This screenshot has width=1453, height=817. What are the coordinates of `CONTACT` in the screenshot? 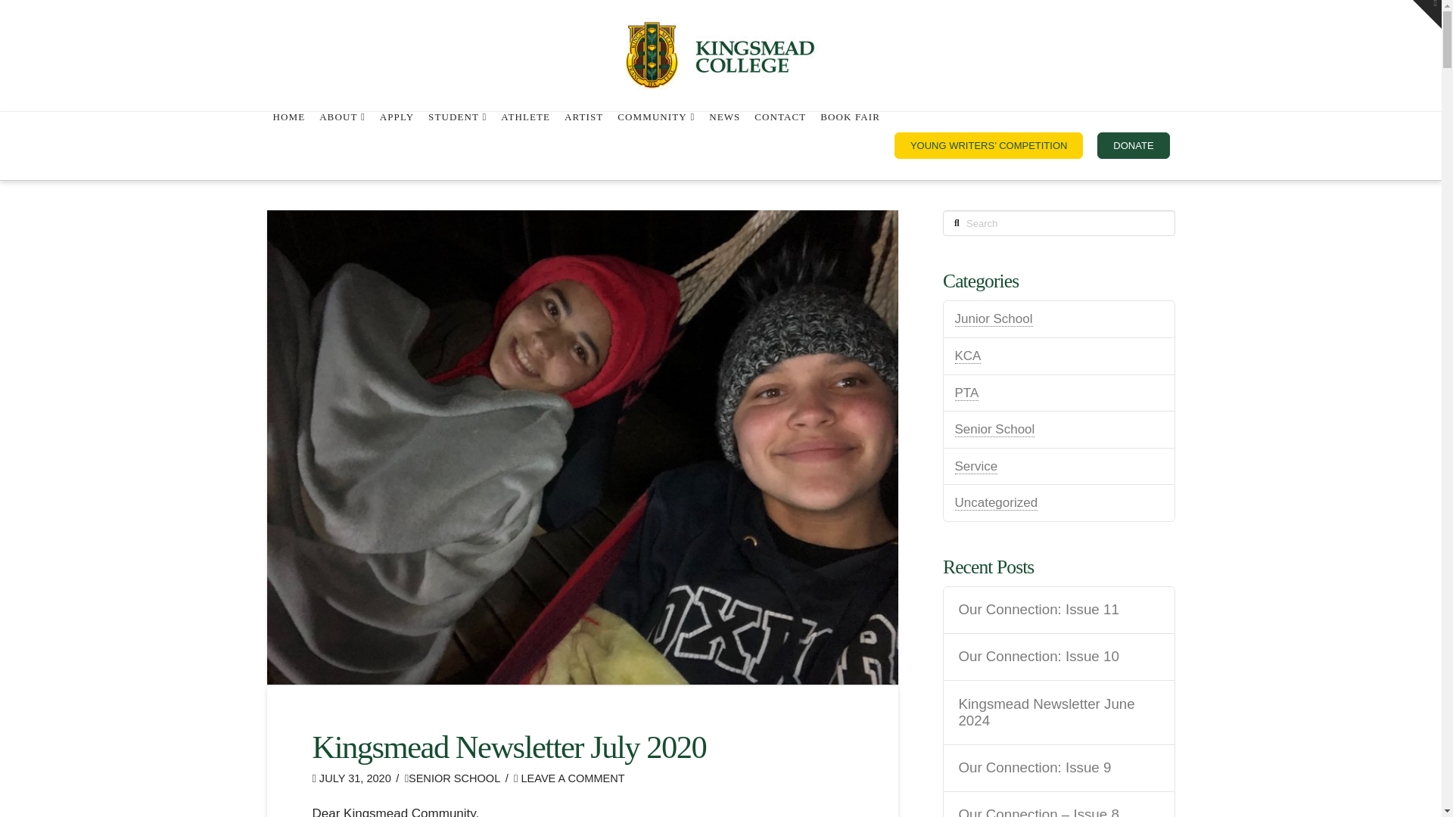 It's located at (779, 145).